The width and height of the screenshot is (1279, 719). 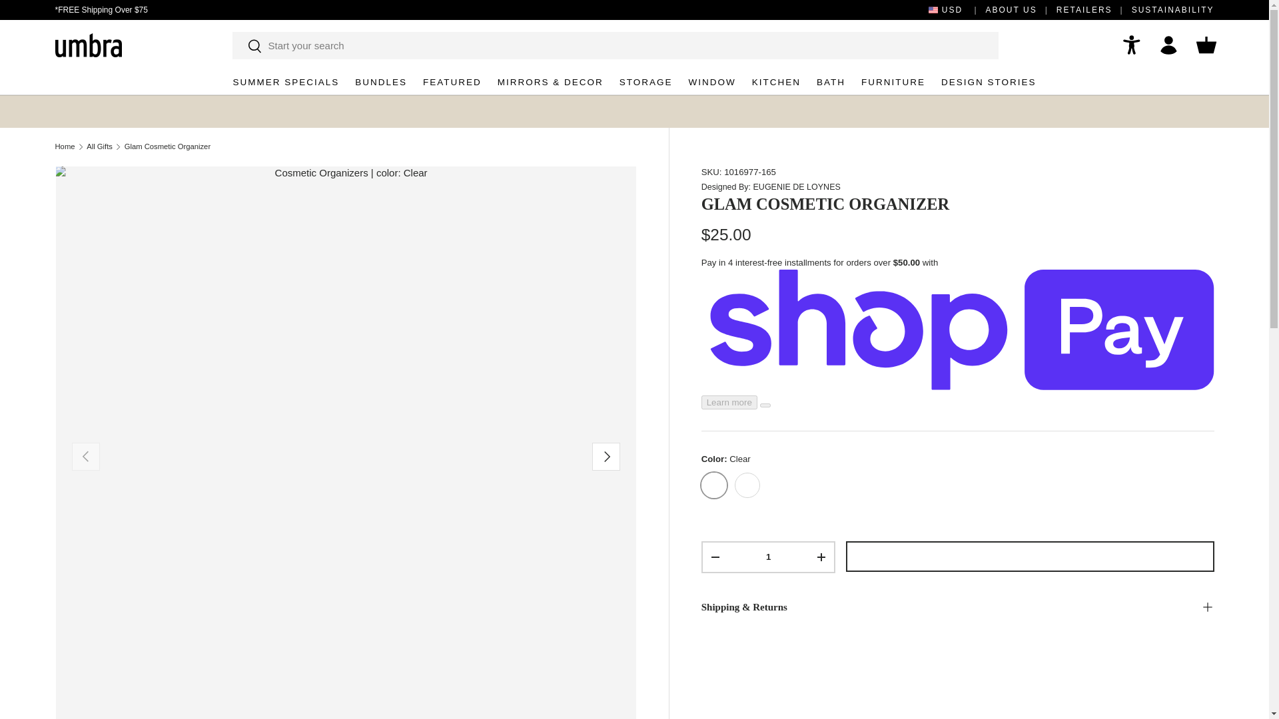 What do you see at coordinates (61, 19) in the screenshot?
I see `Skip to content` at bounding box center [61, 19].